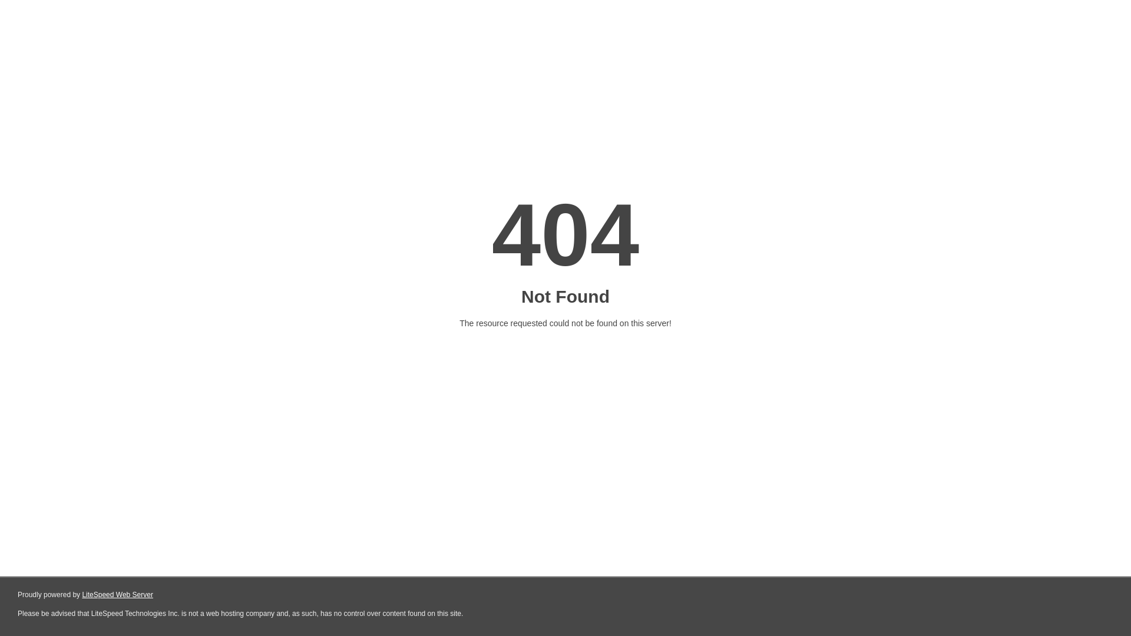 The height and width of the screenshot is (636, 1131). What do you see at coordinates (118, 595) in the screenshot?
I see `LiteSpeed Web Server` at bounding box center [118, 595].